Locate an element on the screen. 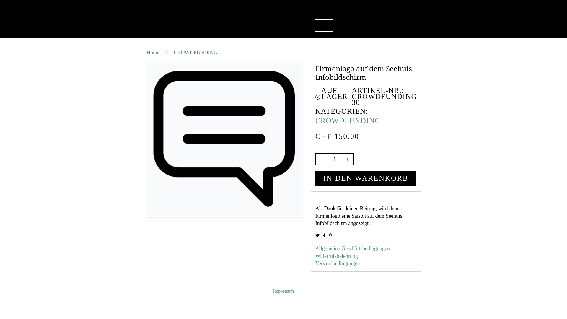 The width and height of the screenshot is (567, 319). Shop is located at coordinates (324, 25).